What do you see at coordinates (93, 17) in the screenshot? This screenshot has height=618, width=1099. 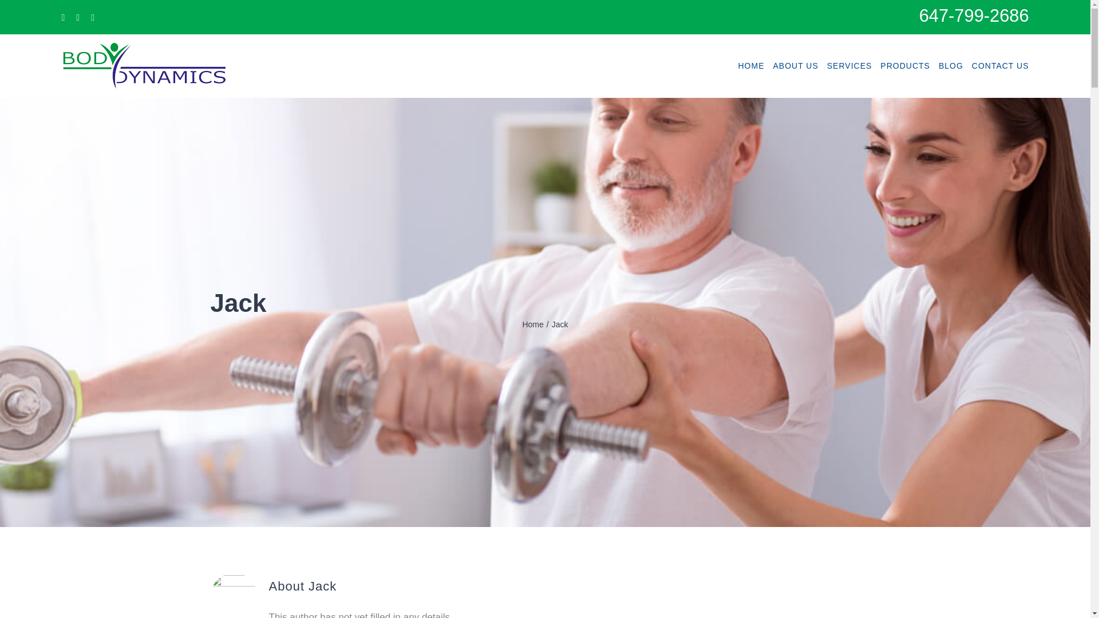 I see `Pinterest` at bounding box center [93, 17].